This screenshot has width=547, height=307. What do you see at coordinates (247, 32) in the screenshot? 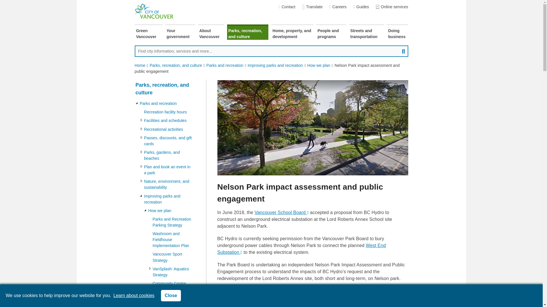
I see `Parks, recreation, and culture` at bounding box center [247, 32].